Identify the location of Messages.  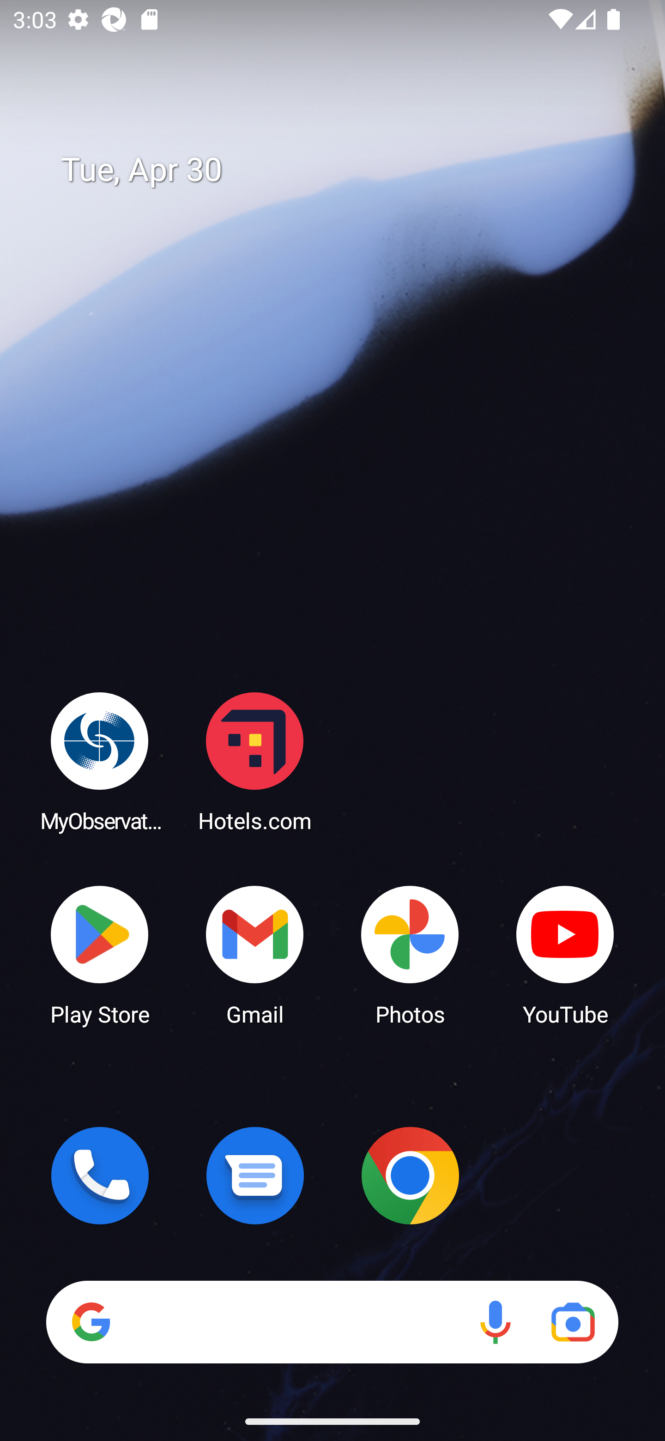
(255, 1175).